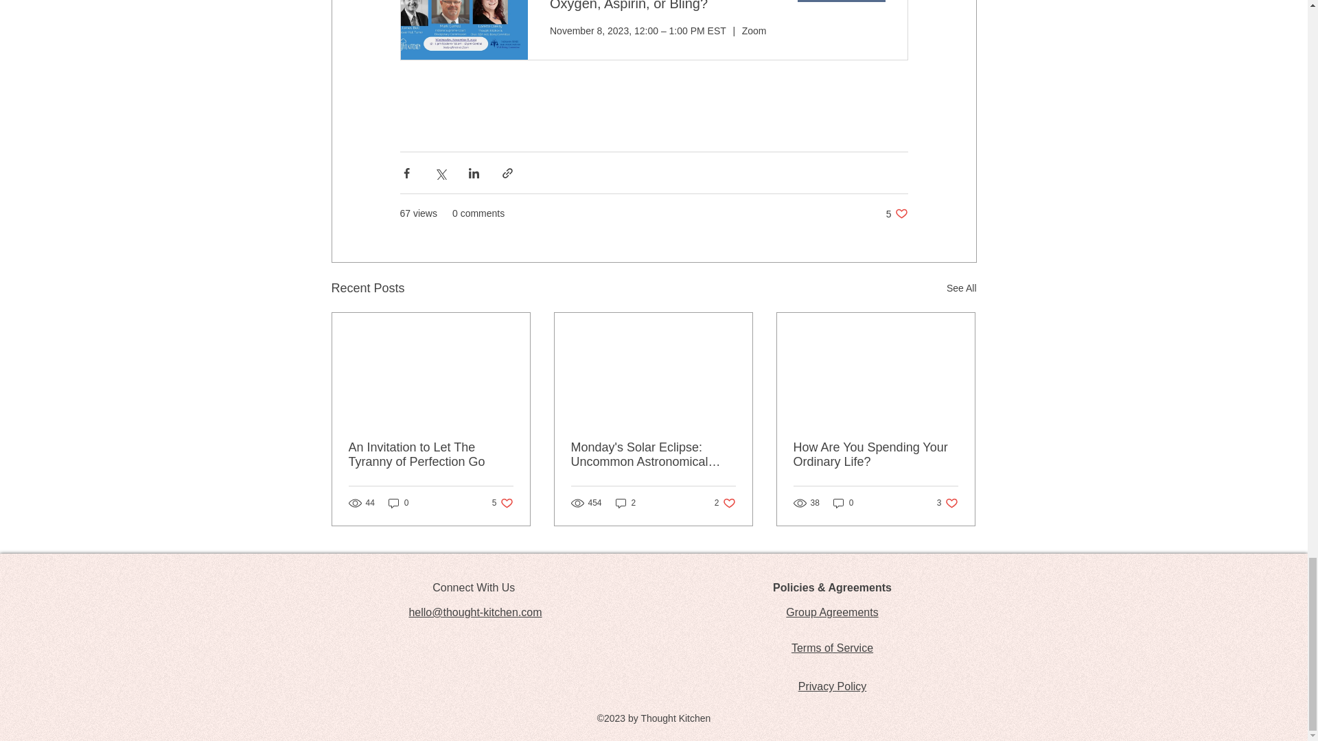  I want to click on An Invitation to Let The Tyranny of Perfection Go, so click(398, 503).